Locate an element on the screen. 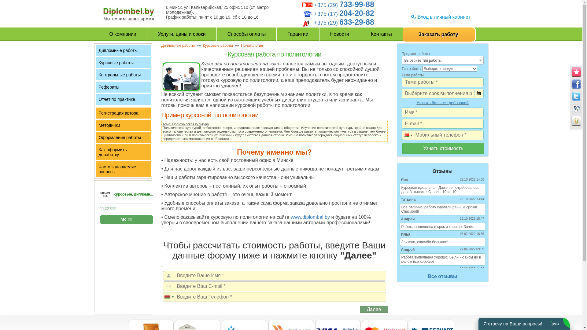  +375 (29) 633-29-88 is located at coordinates (344, 23).